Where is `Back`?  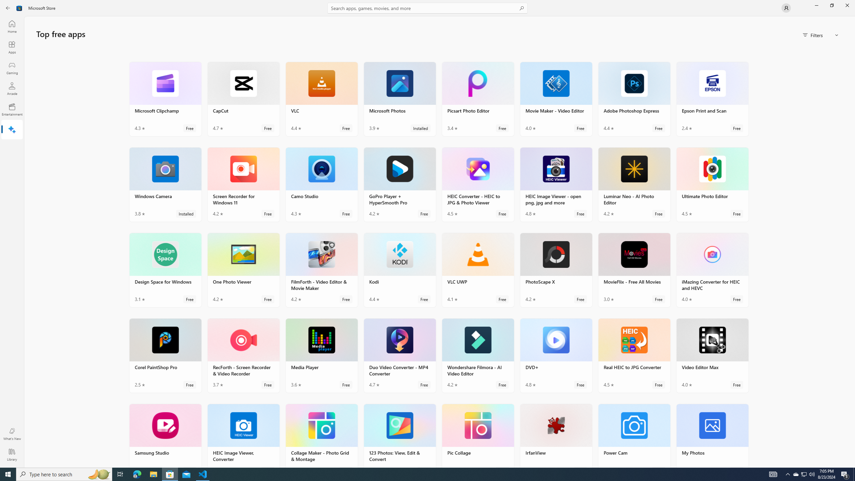
Back is located at coordinates (8, 8).